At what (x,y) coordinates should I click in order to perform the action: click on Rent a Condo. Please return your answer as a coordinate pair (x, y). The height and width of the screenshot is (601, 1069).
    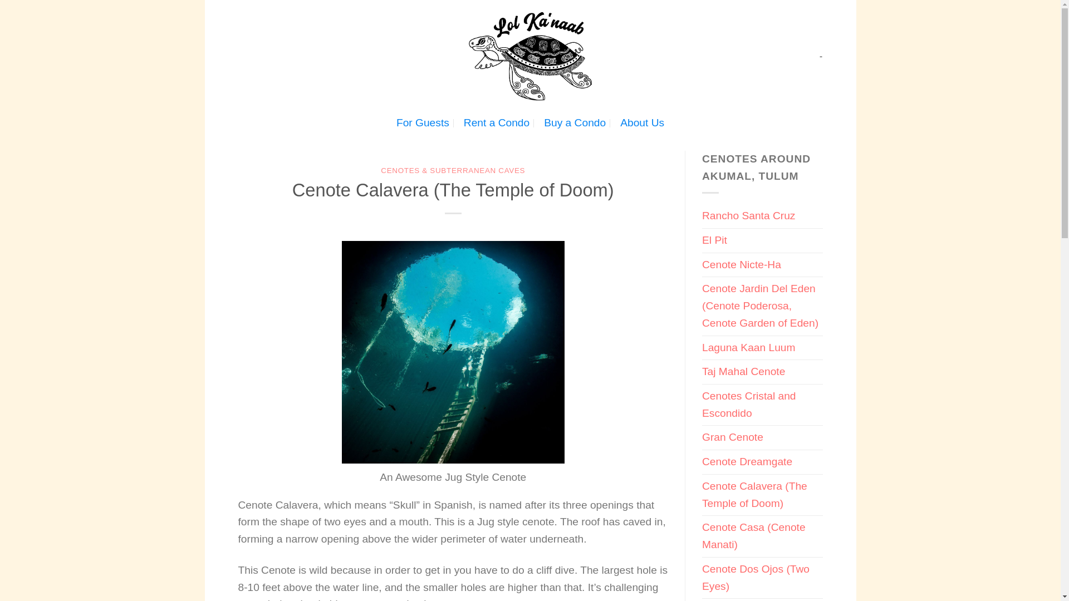
    Looking at the image, I should click on (497, 122).